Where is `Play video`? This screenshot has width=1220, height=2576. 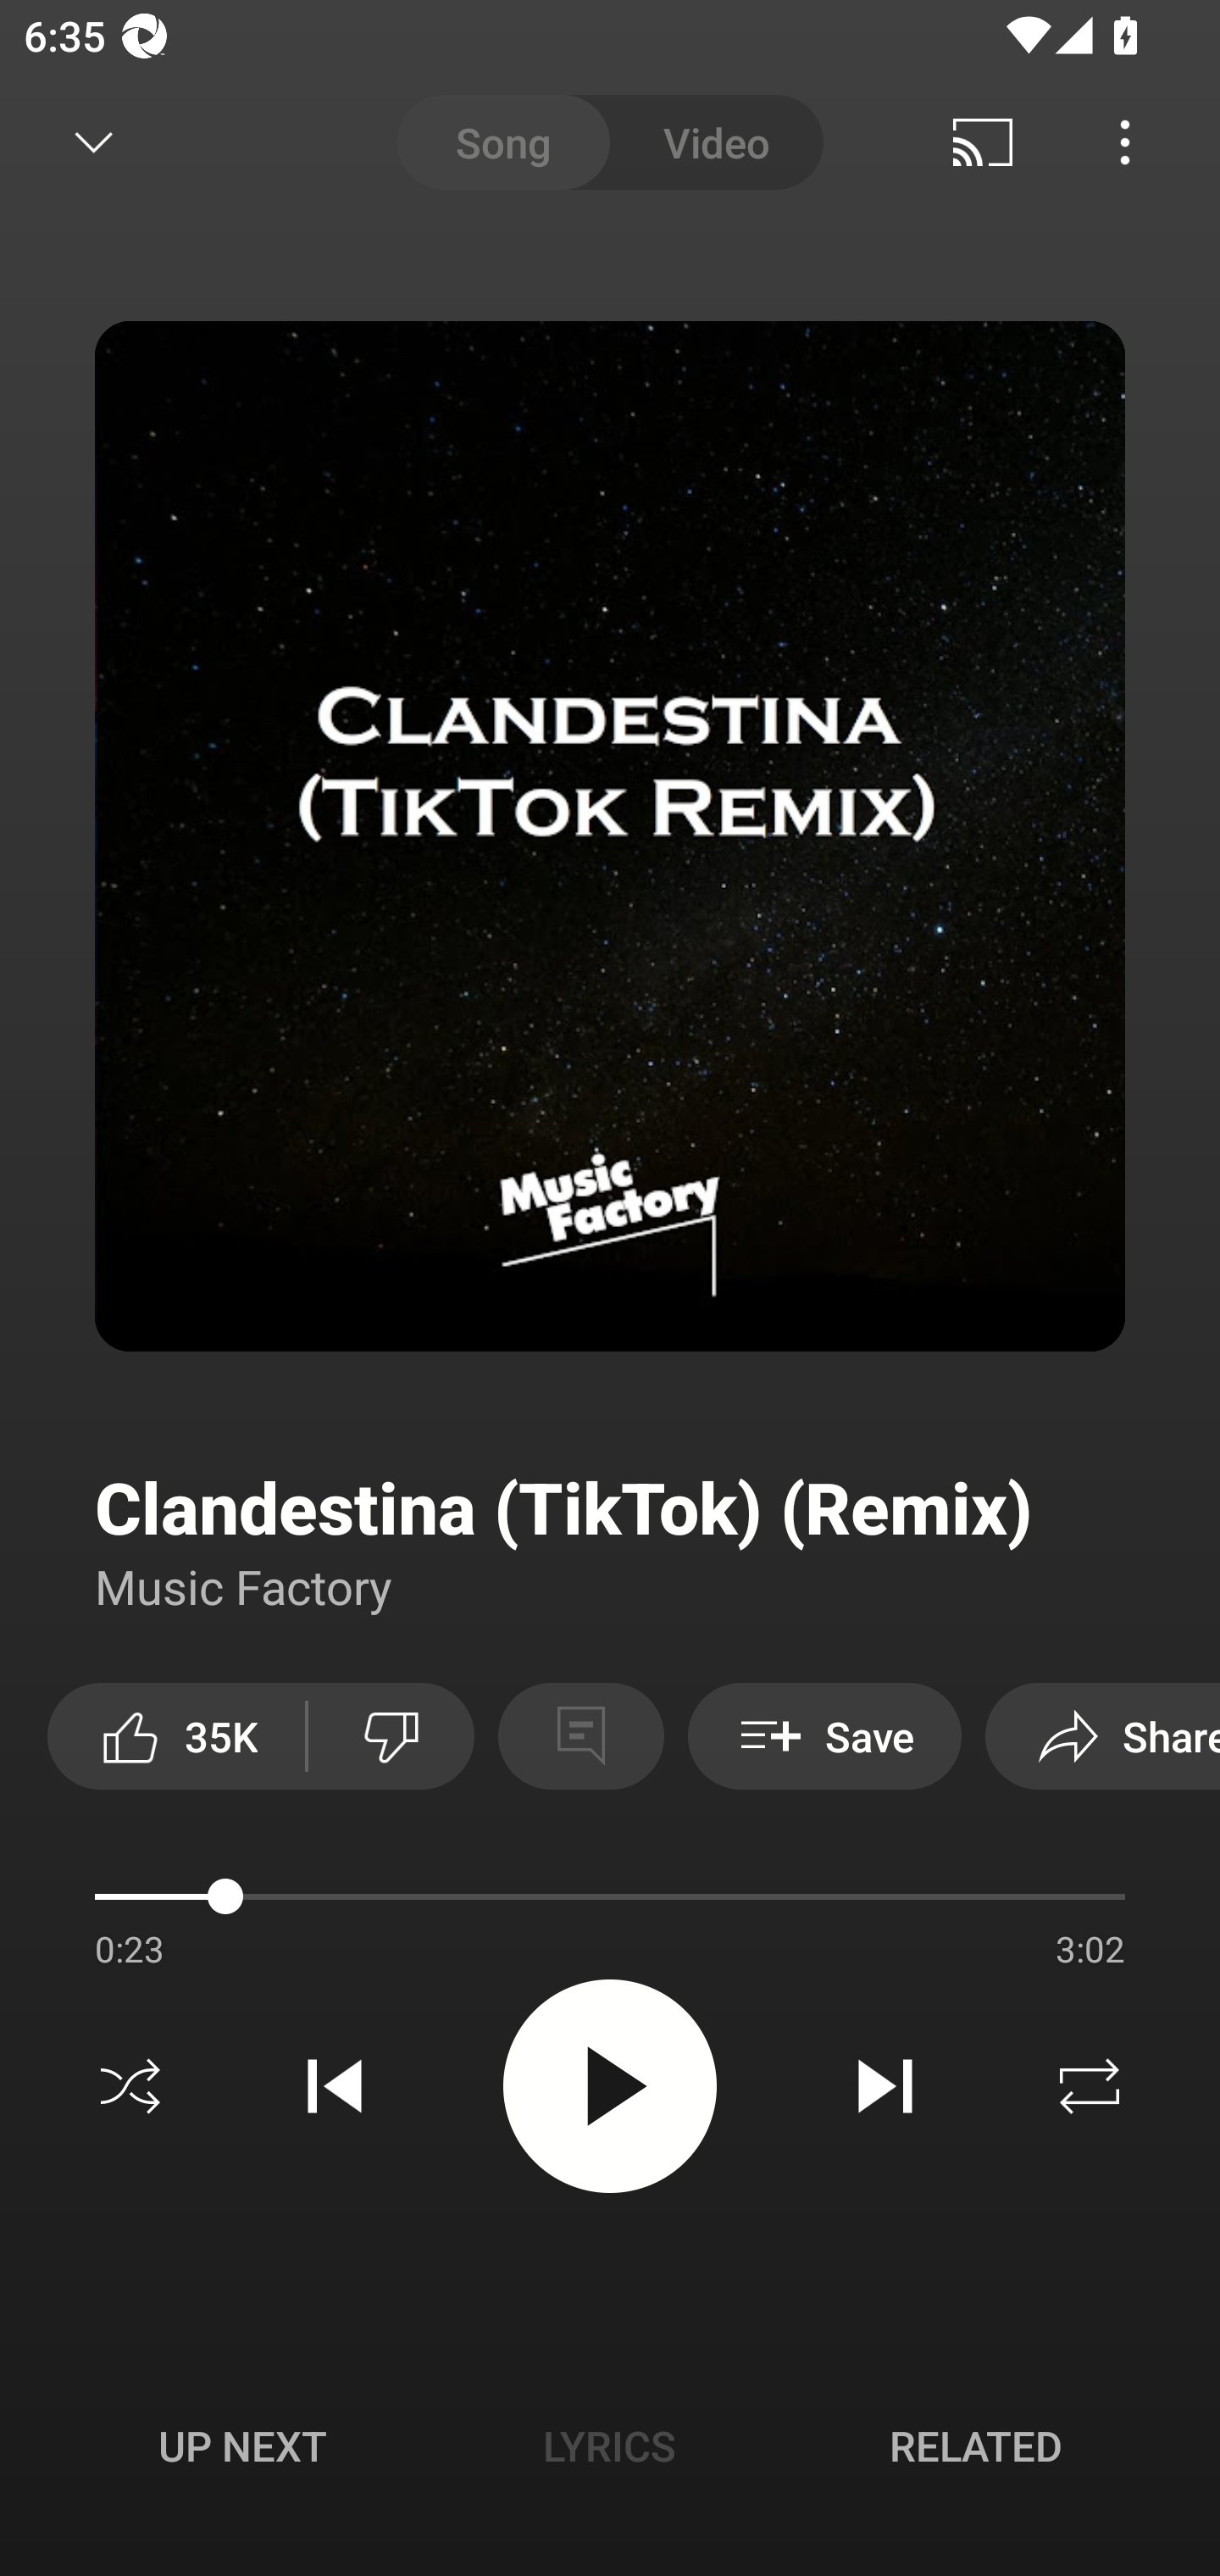 Play video is located at coordinates (610, 2085).